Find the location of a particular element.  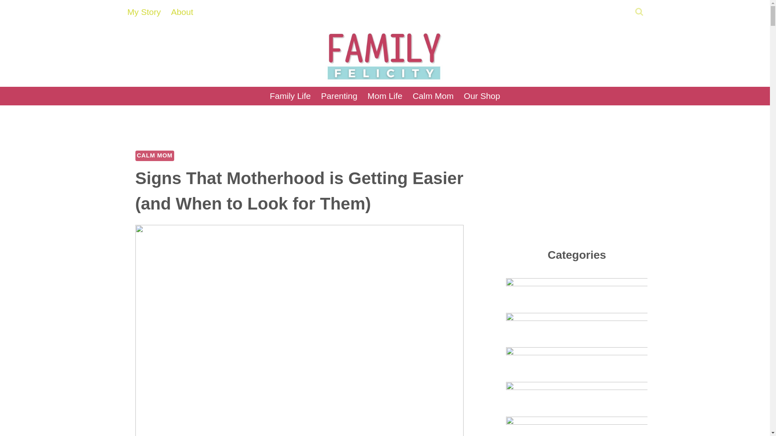

Our Shop is located at coordinates (482, 96).